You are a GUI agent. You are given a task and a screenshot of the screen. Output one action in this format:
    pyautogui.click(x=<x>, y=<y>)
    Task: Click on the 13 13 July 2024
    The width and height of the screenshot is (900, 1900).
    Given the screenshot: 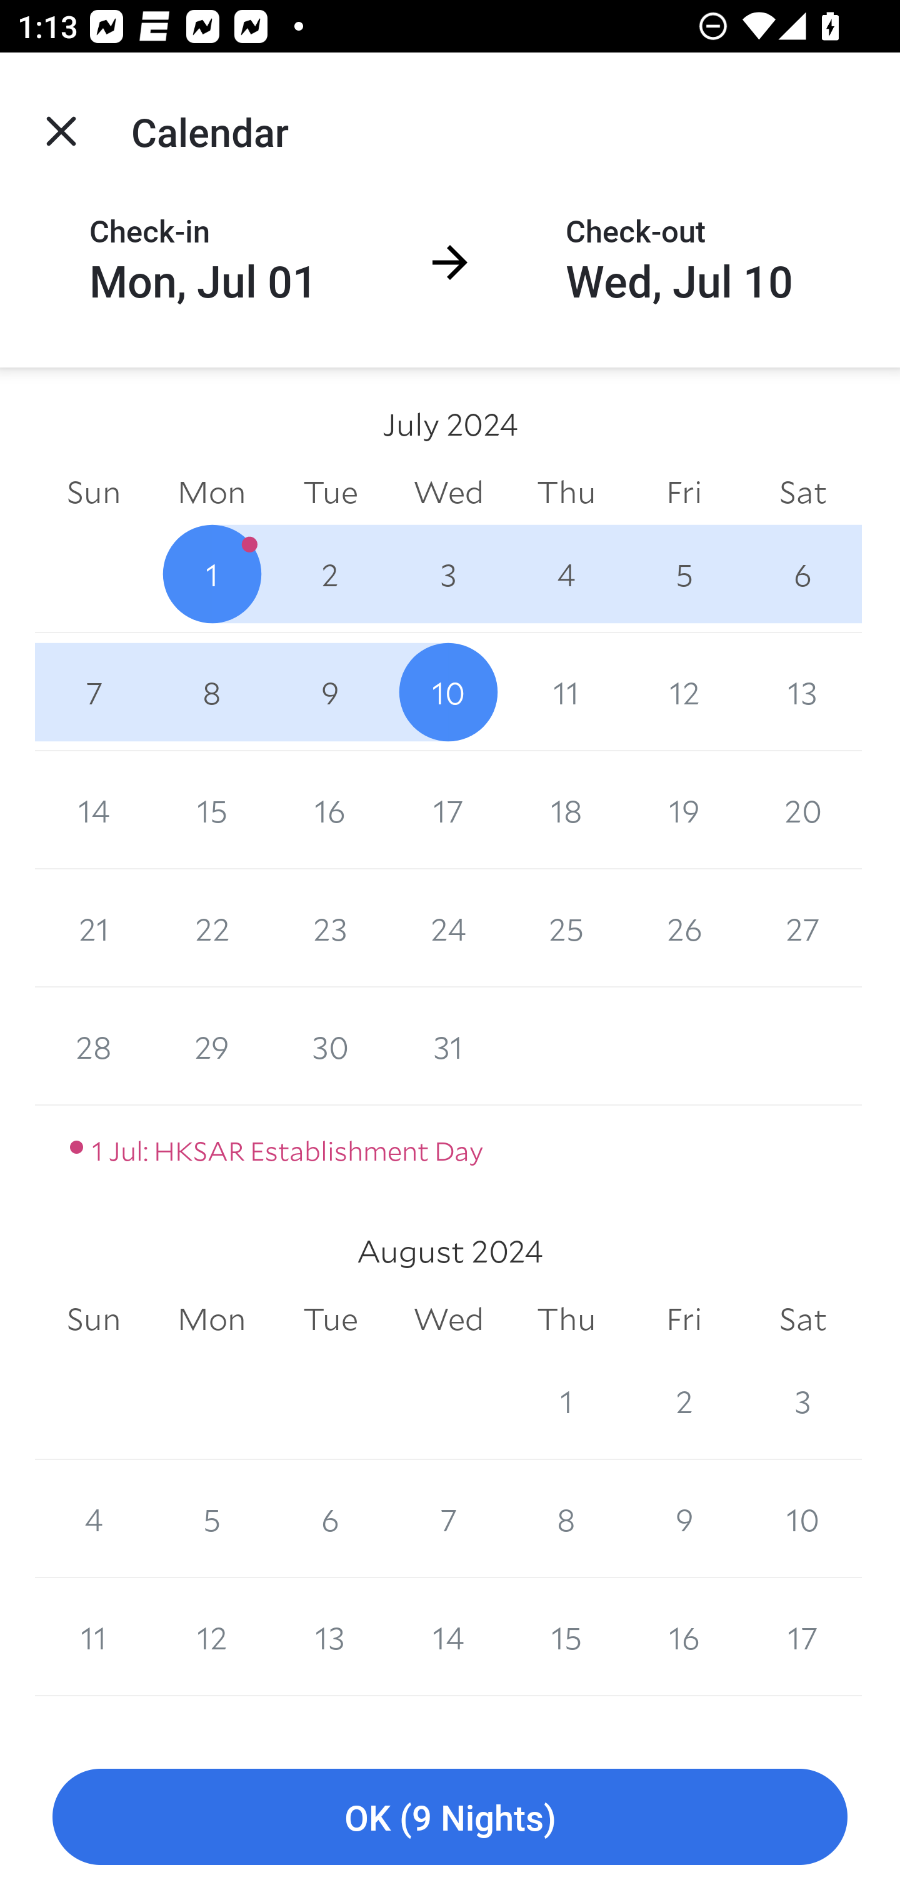 What is the action you would take?
    pyautogui.click(x=802, y=691)
    